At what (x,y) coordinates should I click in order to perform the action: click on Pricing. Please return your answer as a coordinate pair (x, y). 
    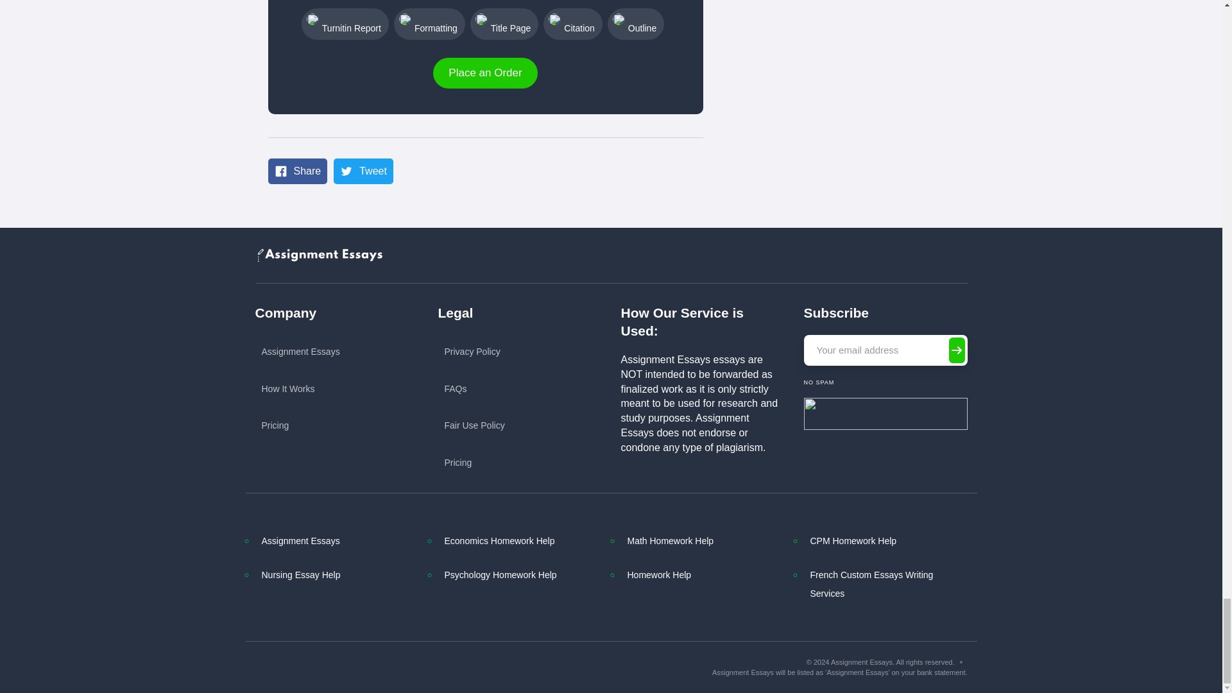
    Looking at the image, I should click on (300, 425).